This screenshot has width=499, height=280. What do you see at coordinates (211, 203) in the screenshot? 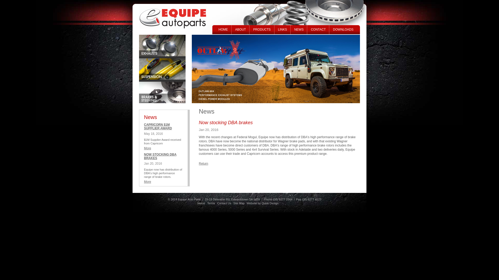
I see `Terms` at bounding box center [211, 203].